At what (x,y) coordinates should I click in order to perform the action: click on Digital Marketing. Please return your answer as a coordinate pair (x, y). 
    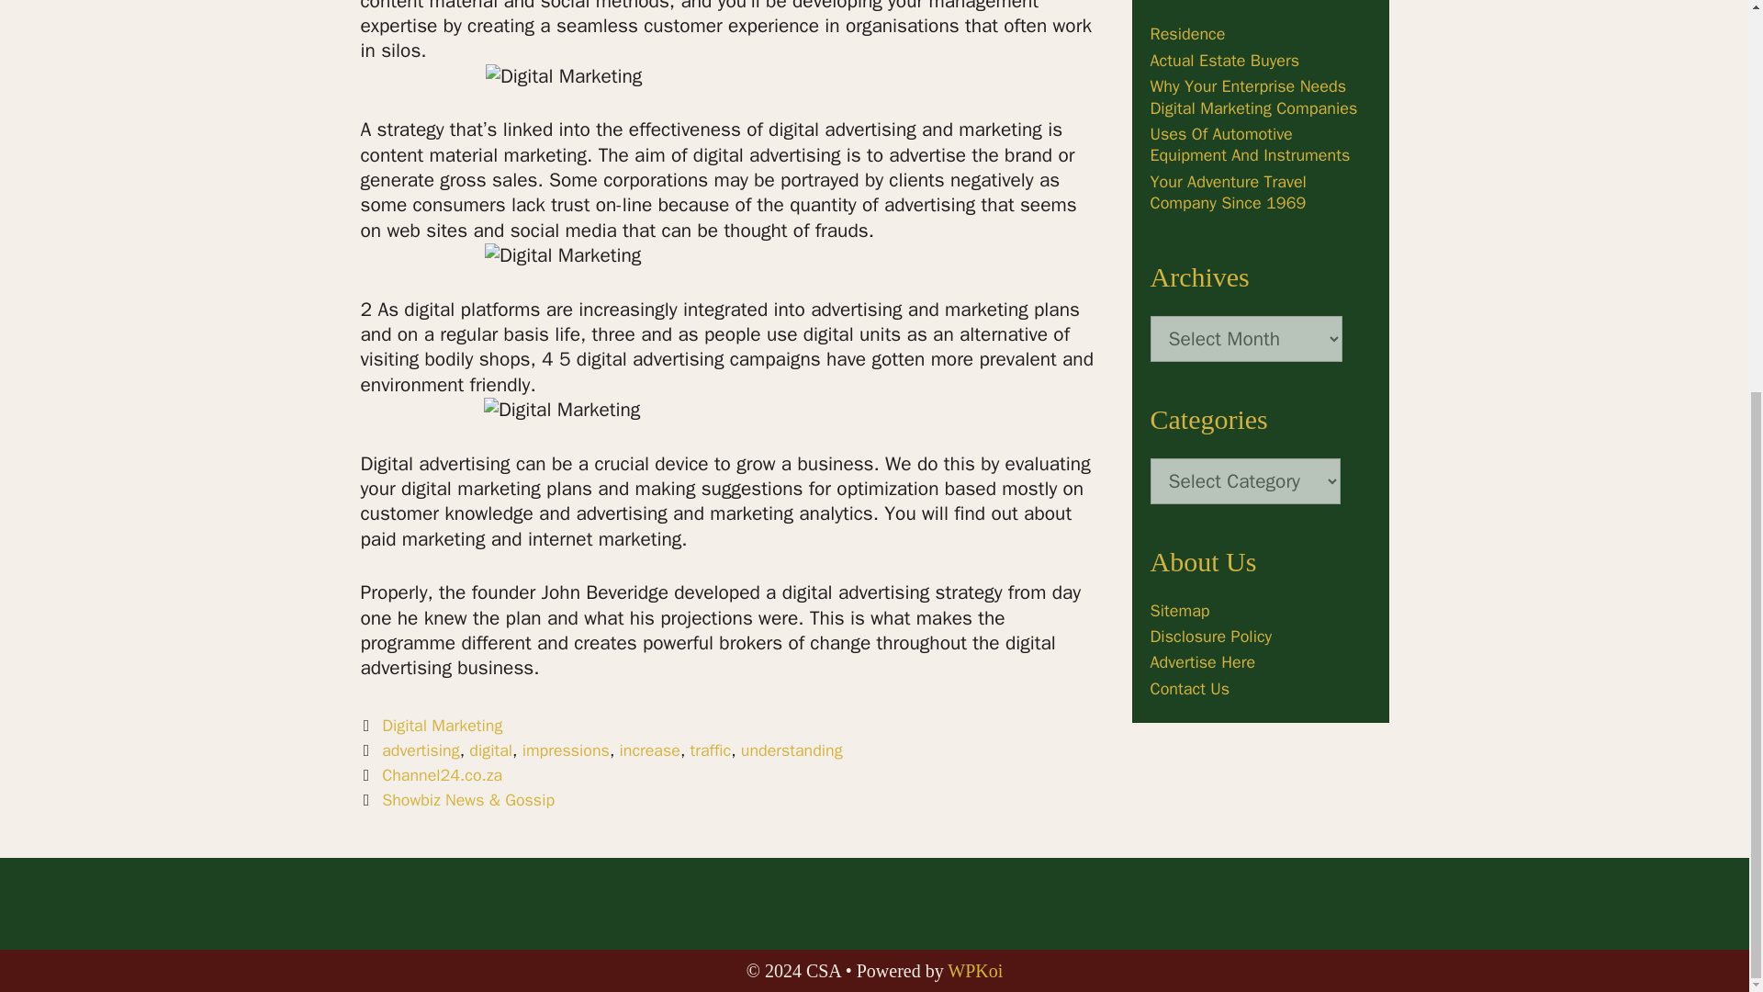
    Looking at the image, I should click on (443, 726).